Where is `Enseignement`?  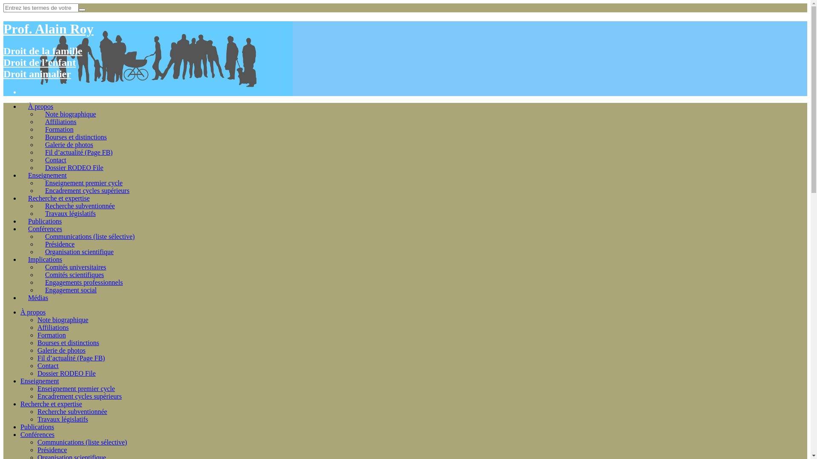 Enseignement is located at coordinates (48, 175).